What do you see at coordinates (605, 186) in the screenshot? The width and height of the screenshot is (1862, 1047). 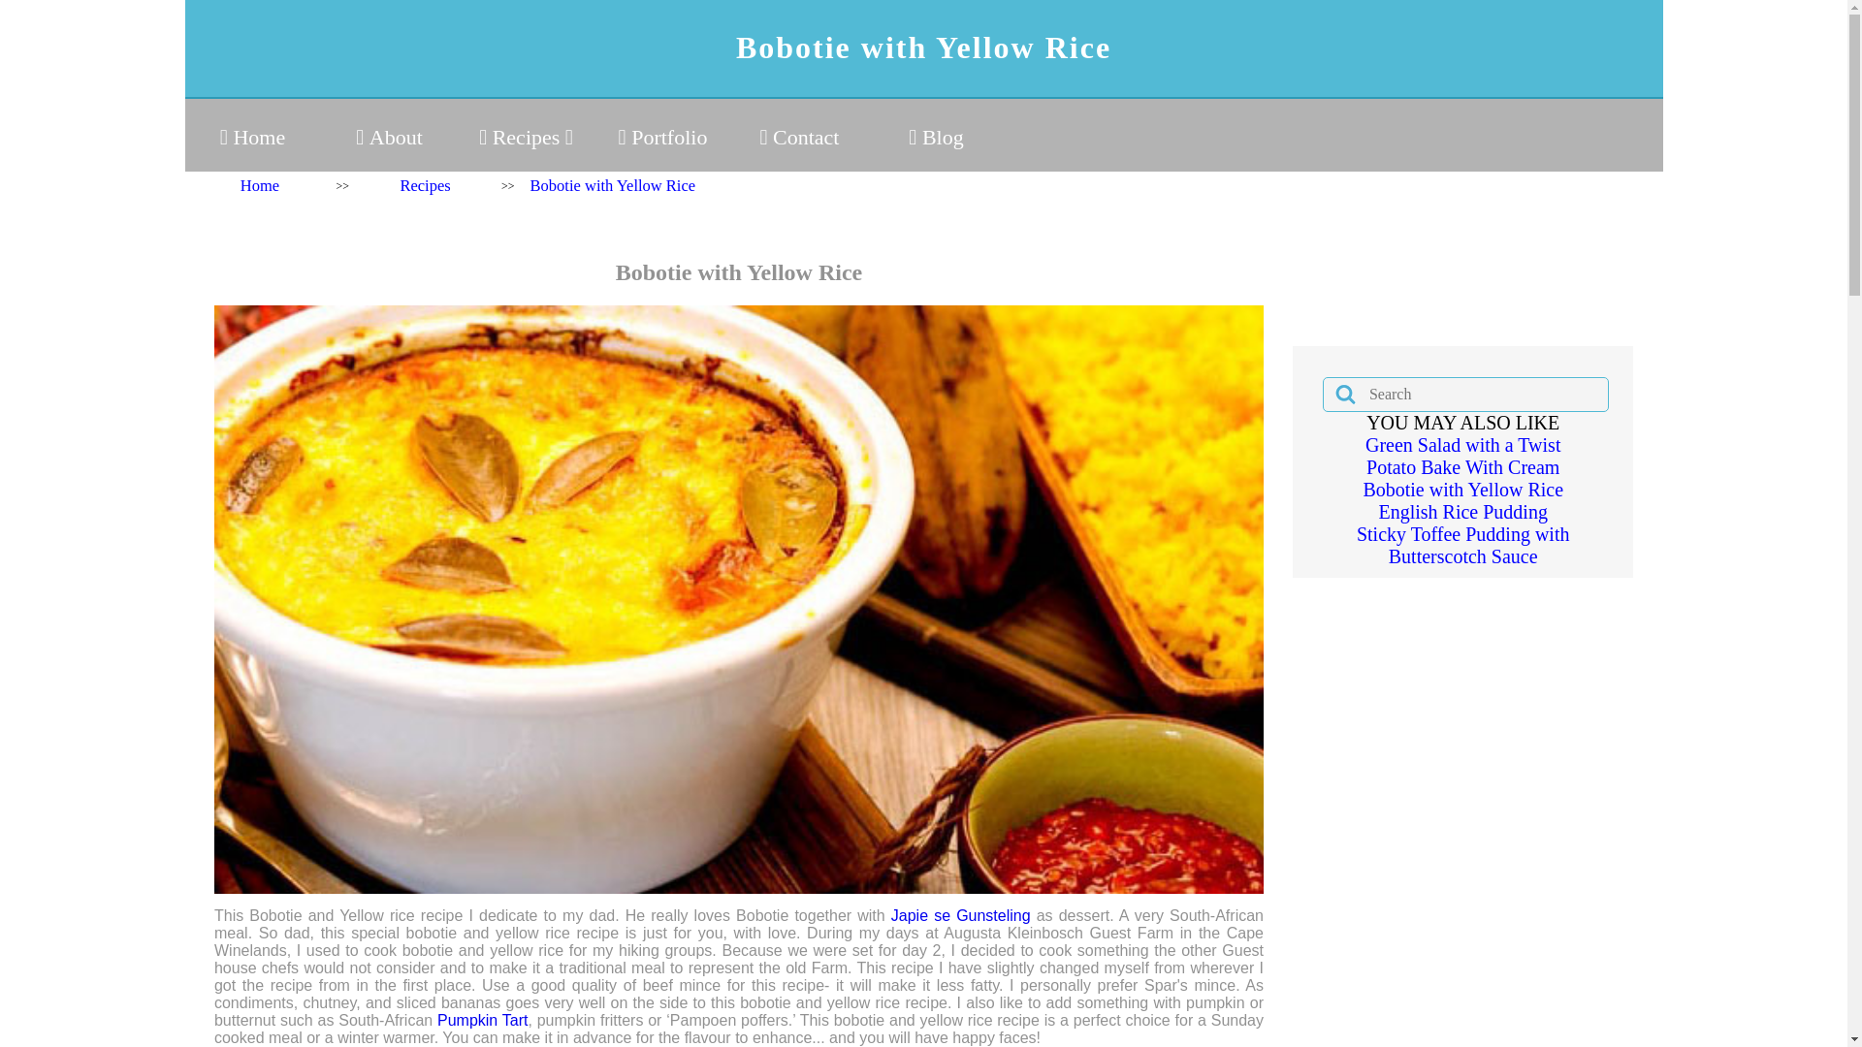 I see `about` at bounding box center [605, 186].